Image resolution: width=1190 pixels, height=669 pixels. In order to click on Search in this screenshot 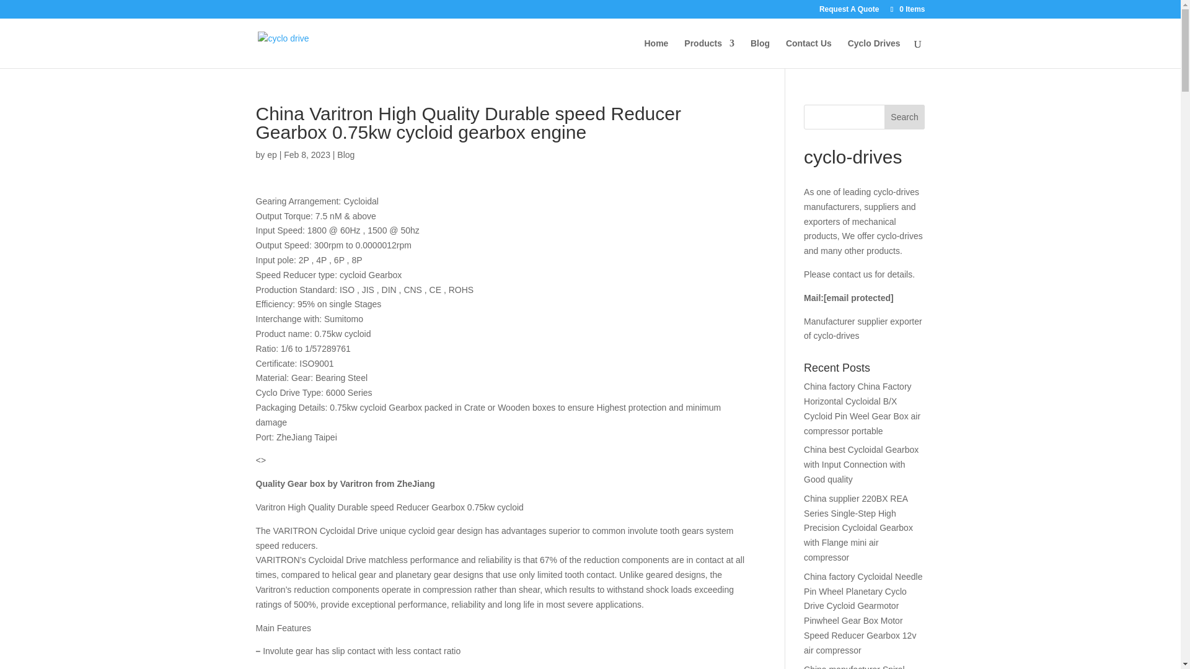, I will do `click(905, 116)`.